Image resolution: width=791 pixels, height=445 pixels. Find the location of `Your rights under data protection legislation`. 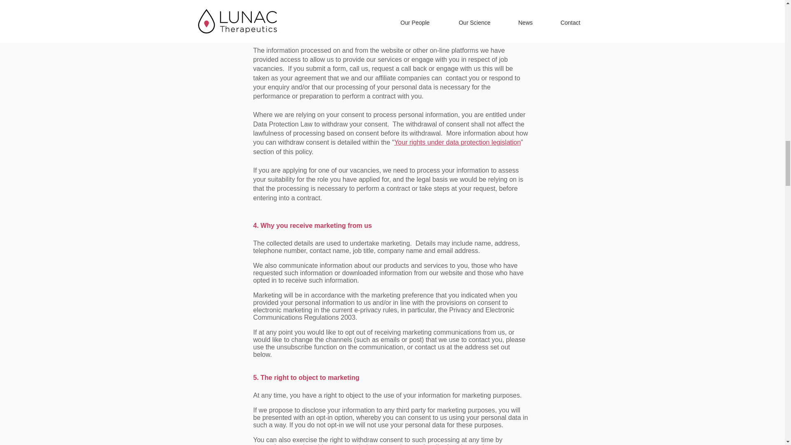

Your rights under data protection legislation is located at coordinates (457, 142).